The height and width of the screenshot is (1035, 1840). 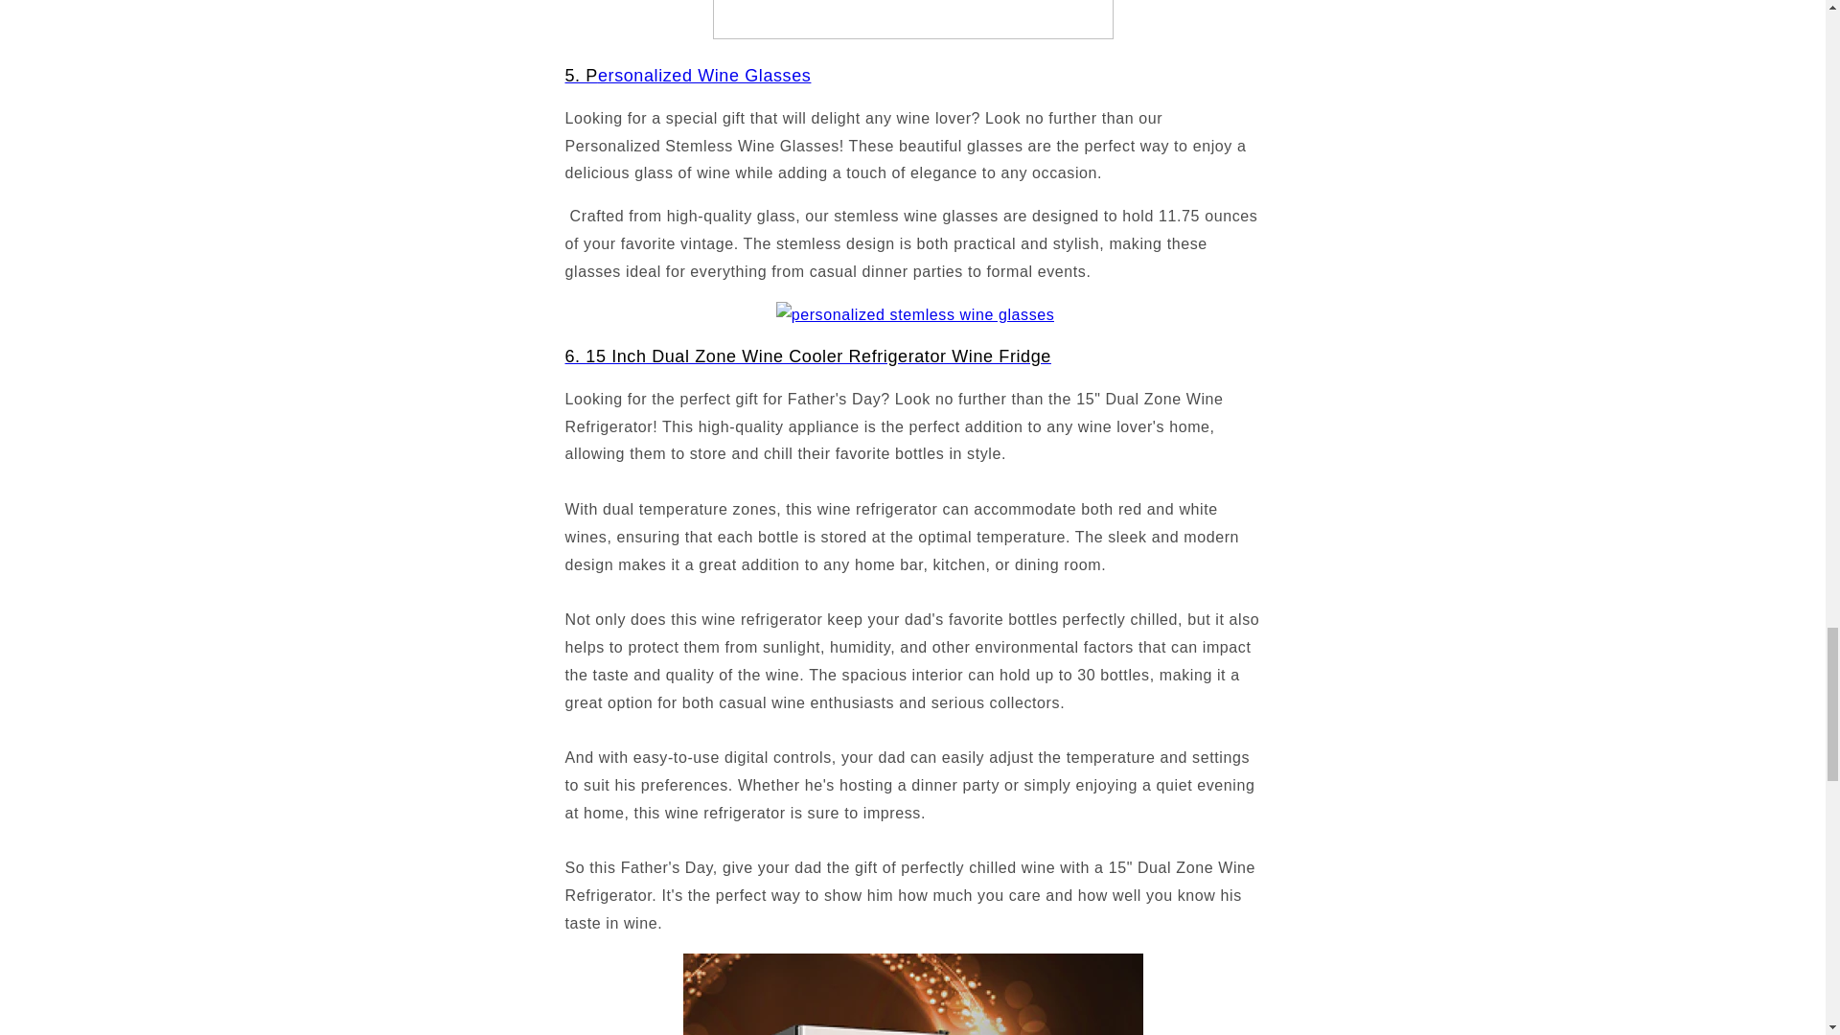 I want to click on personalized stemless wine glasses, so click(x=915, y=314).